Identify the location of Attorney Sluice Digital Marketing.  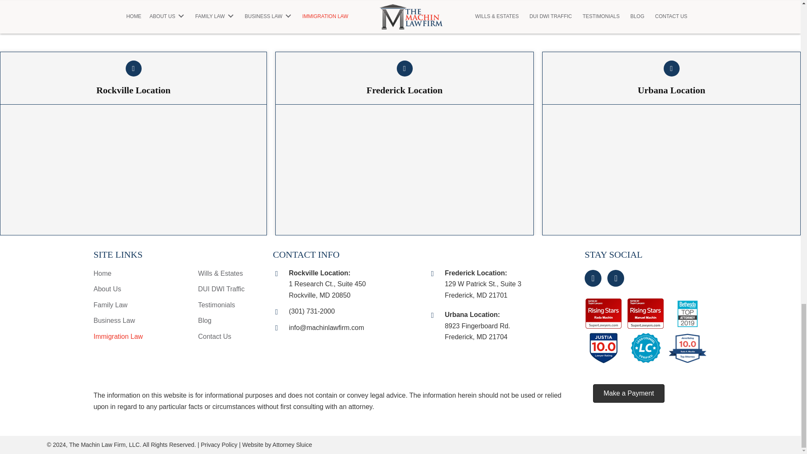
(292, 444).